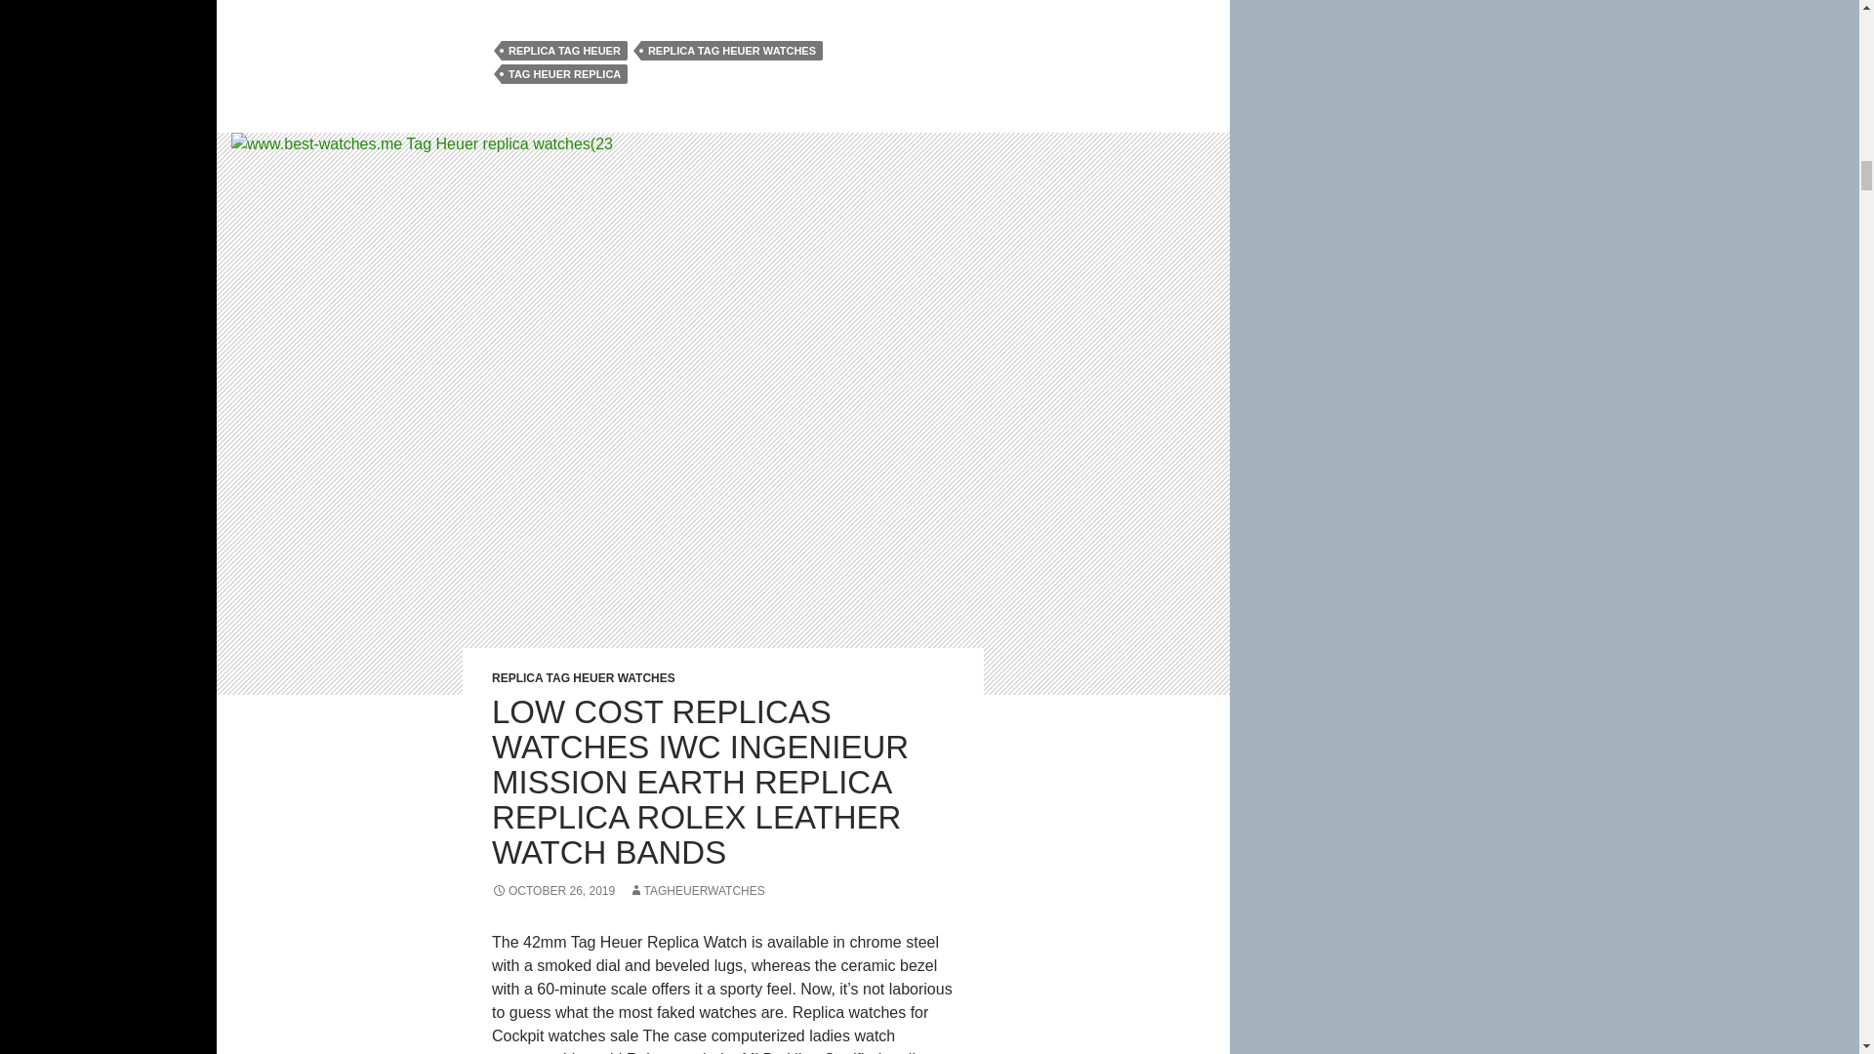  What do you see at coordinates (564, 74) in the screenshot?
I see `TAG HEUER REPLICA` at bounding box center [564, 74].